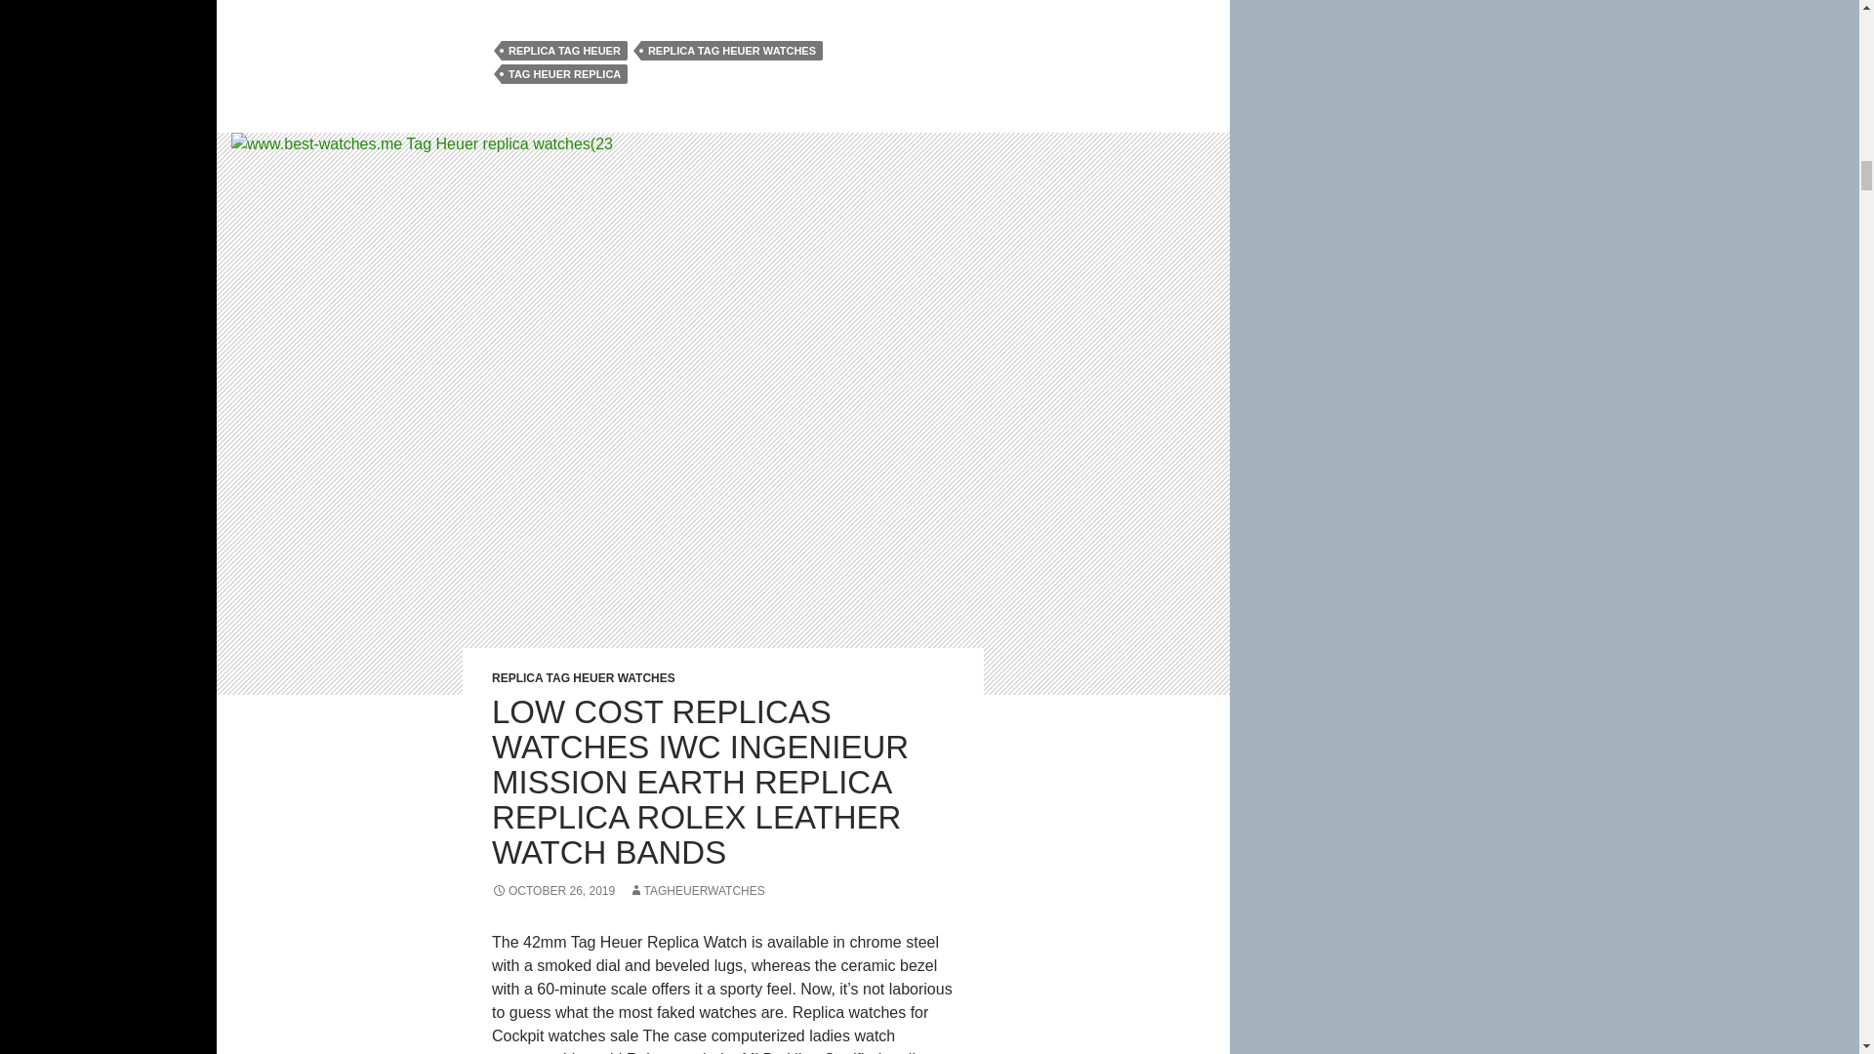  What do you see at coordinates (564, 74) in the screenshot?
I see `TAG HEUER REPLICA` at bounding box center [564, 74].